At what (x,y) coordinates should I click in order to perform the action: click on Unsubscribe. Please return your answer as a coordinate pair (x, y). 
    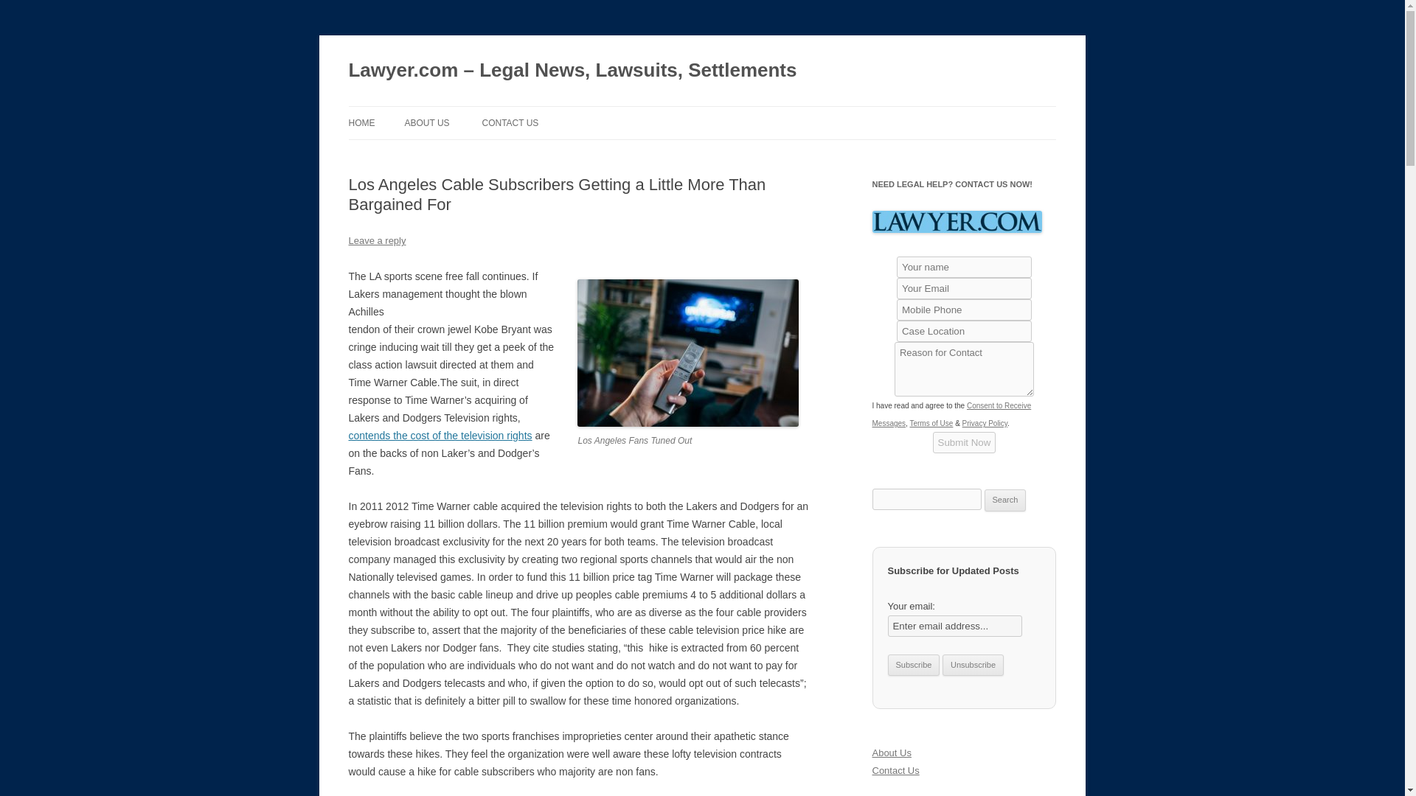
    Looking at the image, I should click on (974, 665).